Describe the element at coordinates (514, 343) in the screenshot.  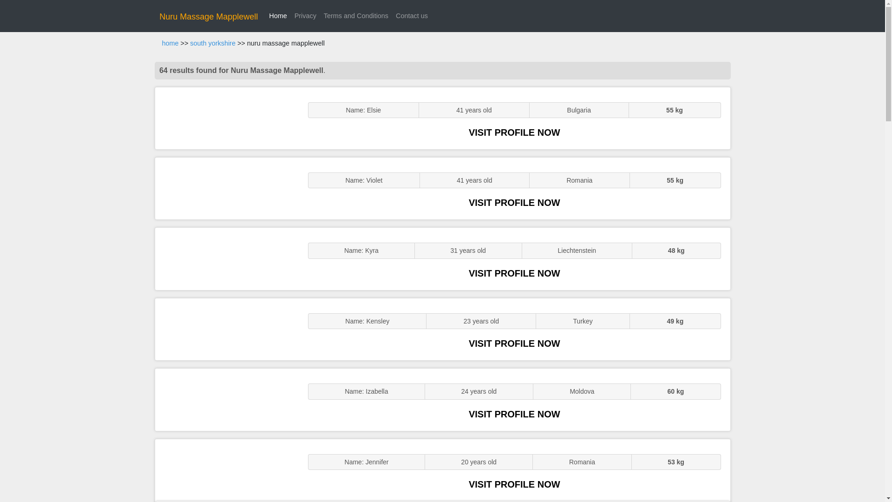
I see `VISIT PROFILE NOW` at that location.